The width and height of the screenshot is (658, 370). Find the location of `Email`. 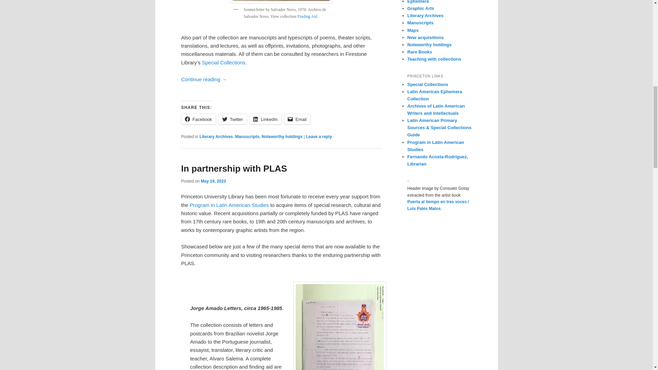

Email is located at coordinates (297, 119).